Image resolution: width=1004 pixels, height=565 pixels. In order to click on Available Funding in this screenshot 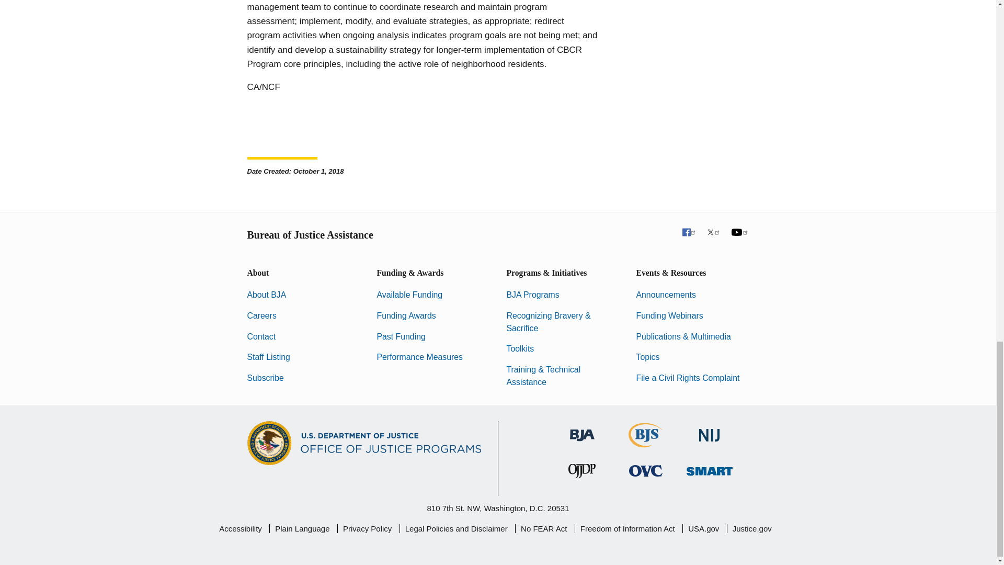, I will do `click(409, 295)`.